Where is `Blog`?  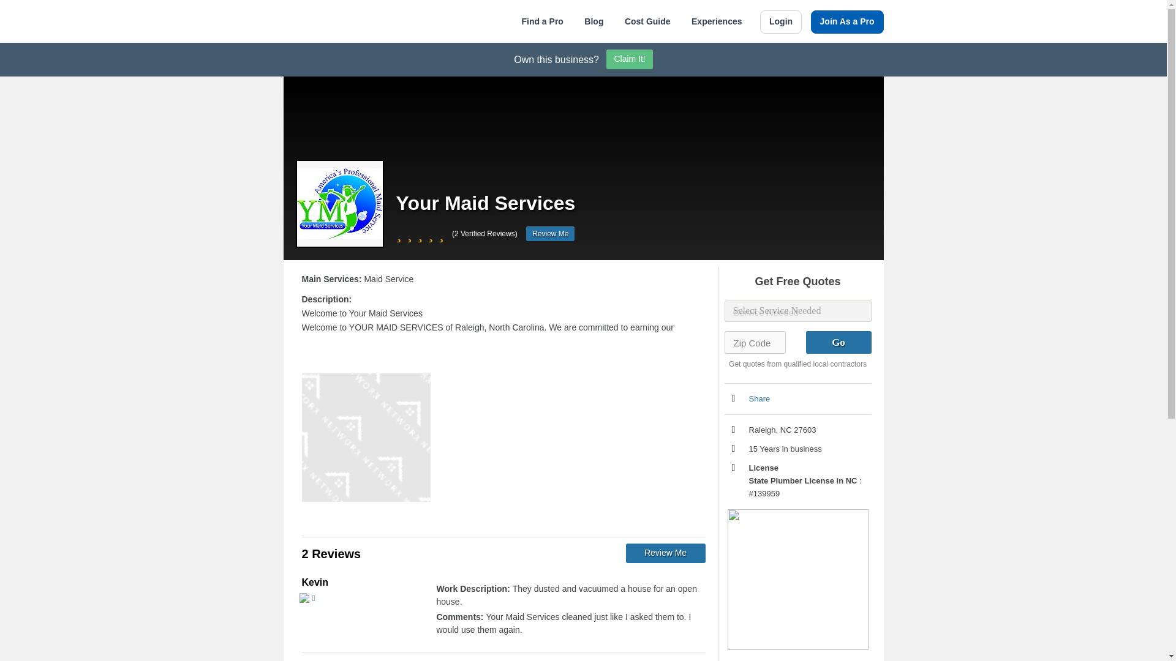
Blog is located at coordinates (594, 21).